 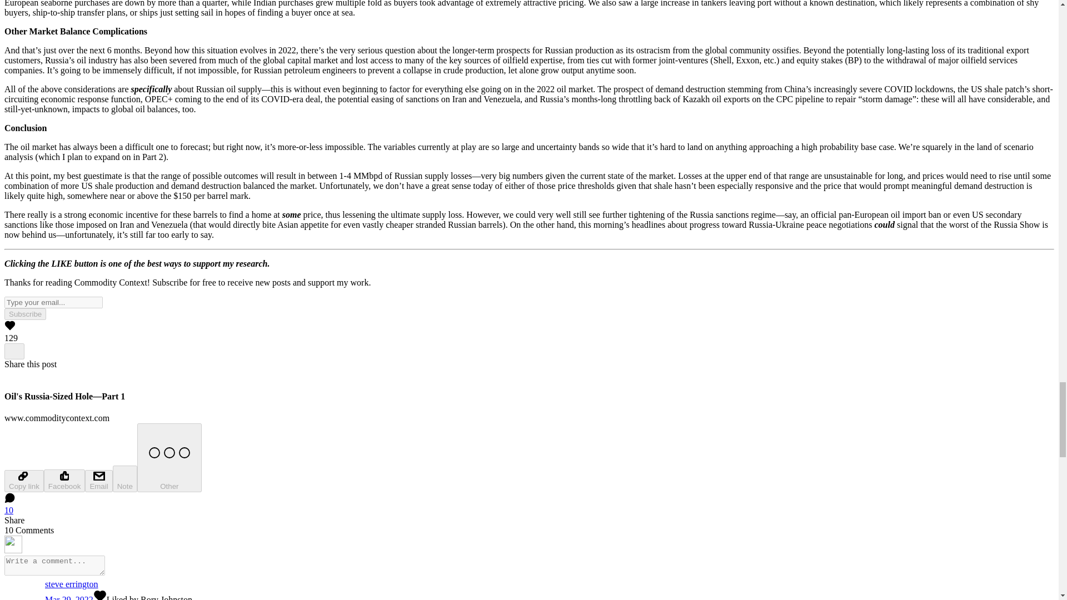 What do you see at coordinates (64, 480) in the screenshot?
I see `Facebook` at bounding box center [64, 480].